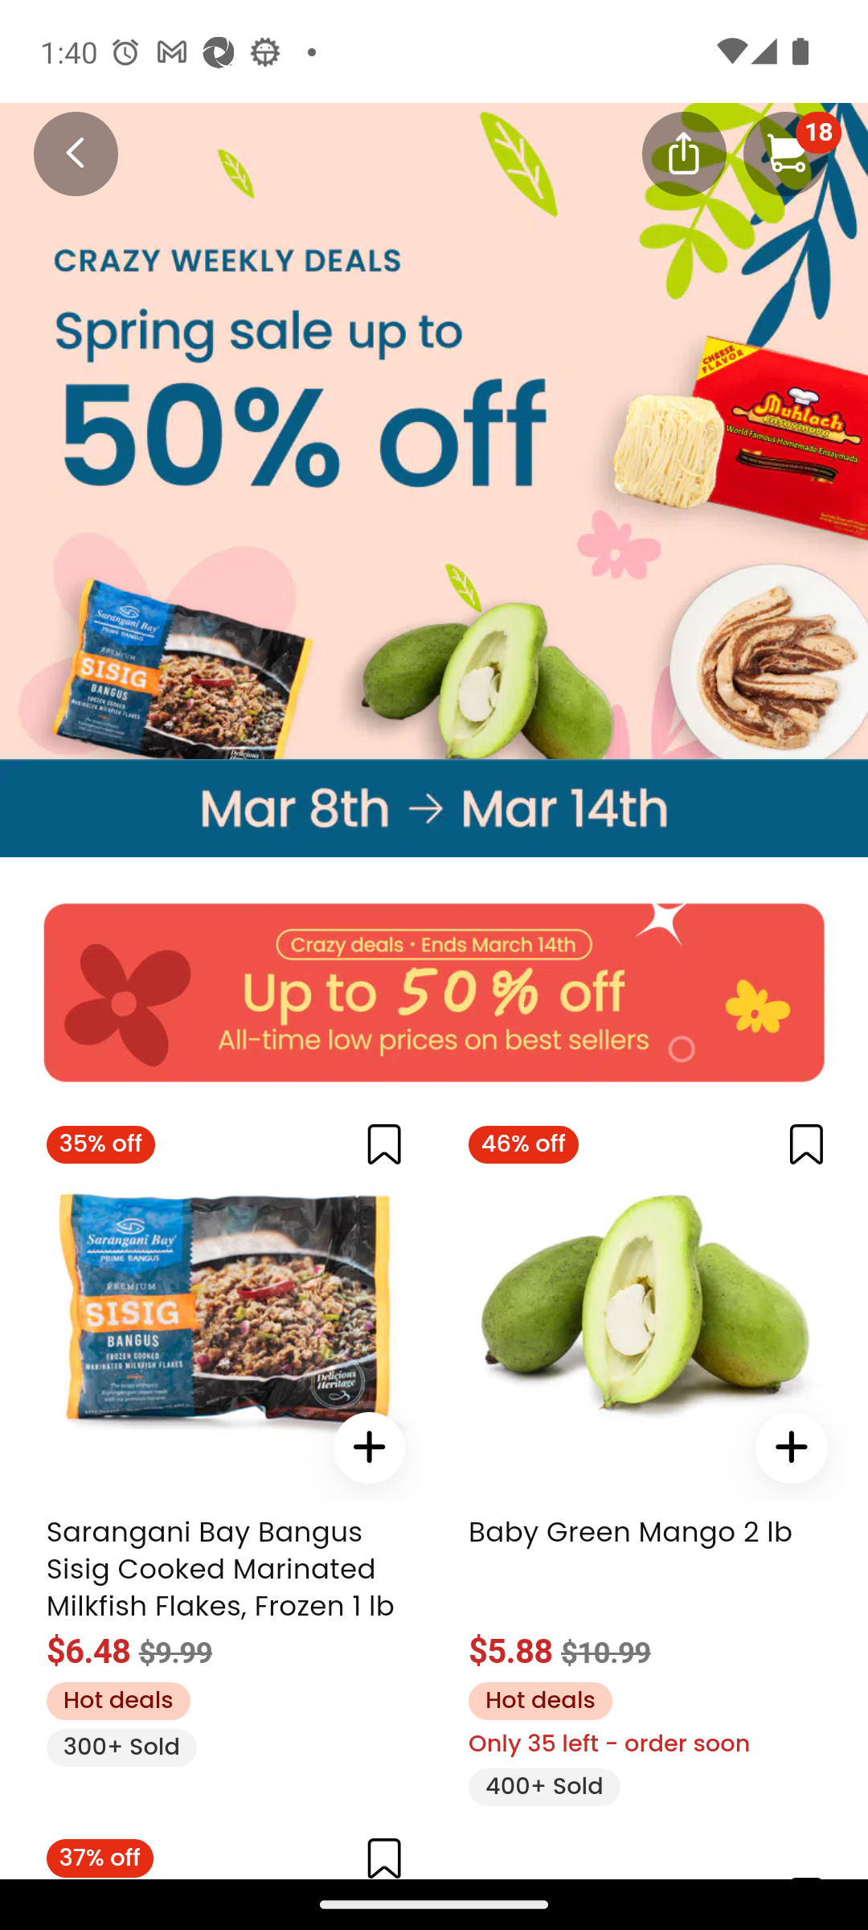 This screenshot has width=868, height=1930. What do you see at coordinates (383, 1144) in the screenshot?
I see `` at bounding box center [383, 1144].